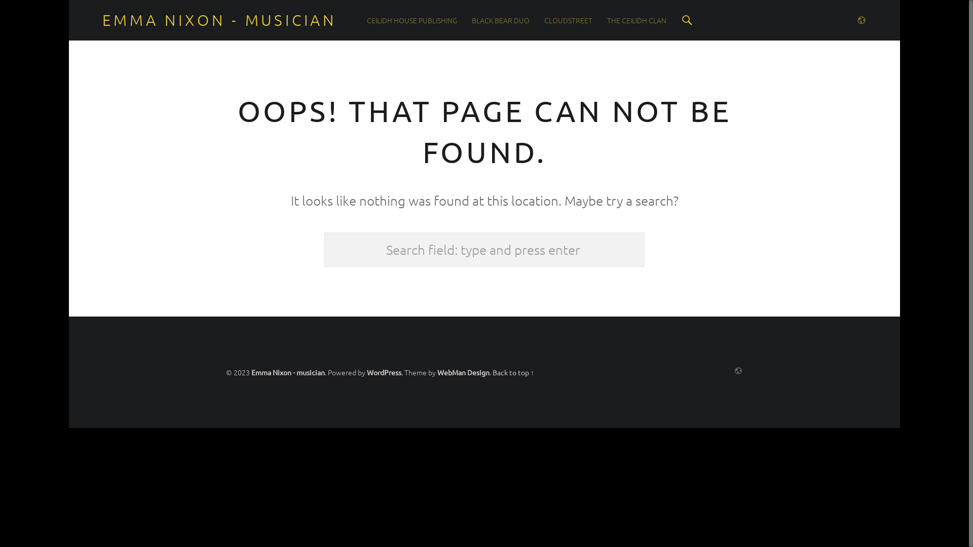  Describe the element at coordinates (384, 372) in the screenshot. I see `WordPress` at that location.